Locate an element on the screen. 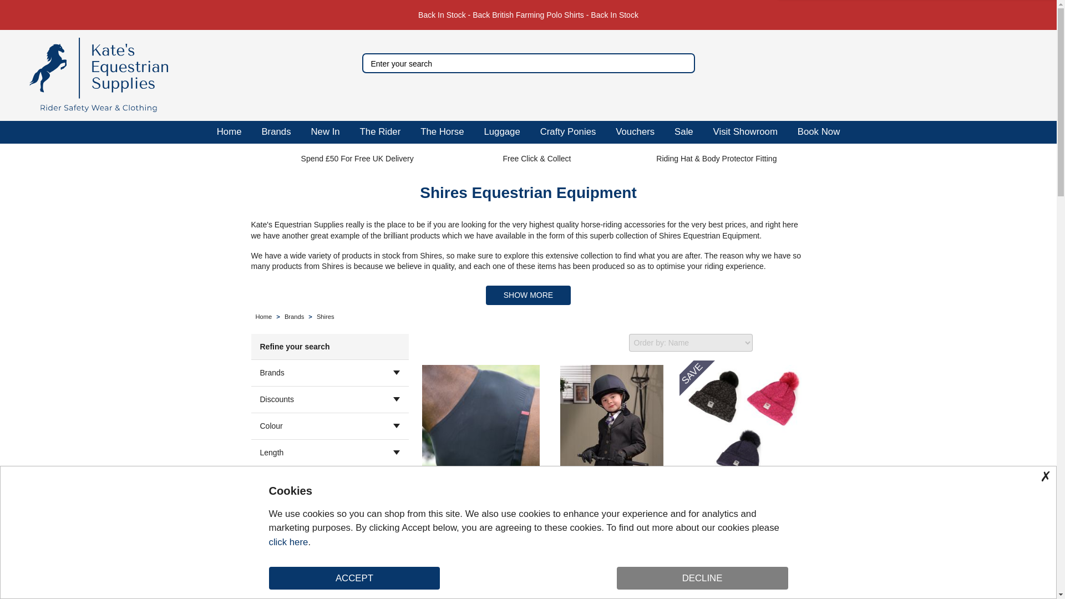 This screenshot has width=1065, height=599. List view is located at coordinates (797, 342).